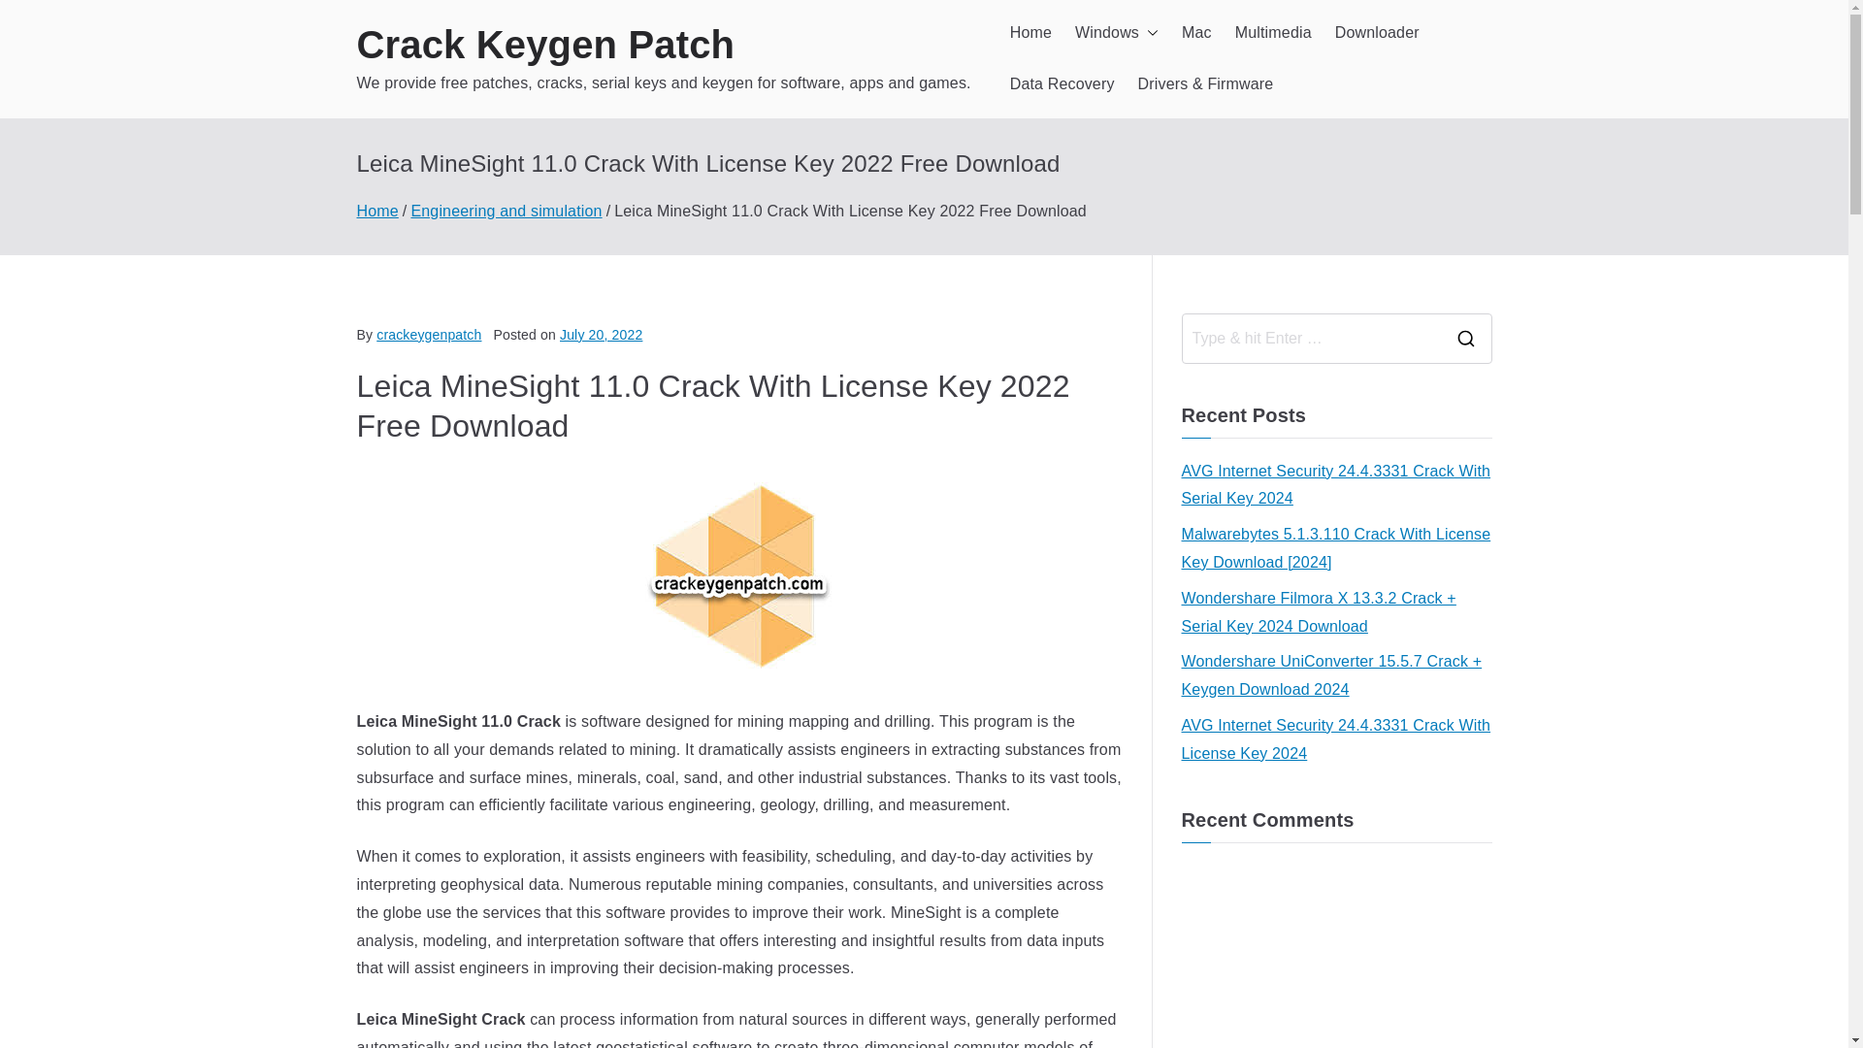  Describe the element at coordinates (1310, 338) in the screenshot. I see `Search for:` at that location.